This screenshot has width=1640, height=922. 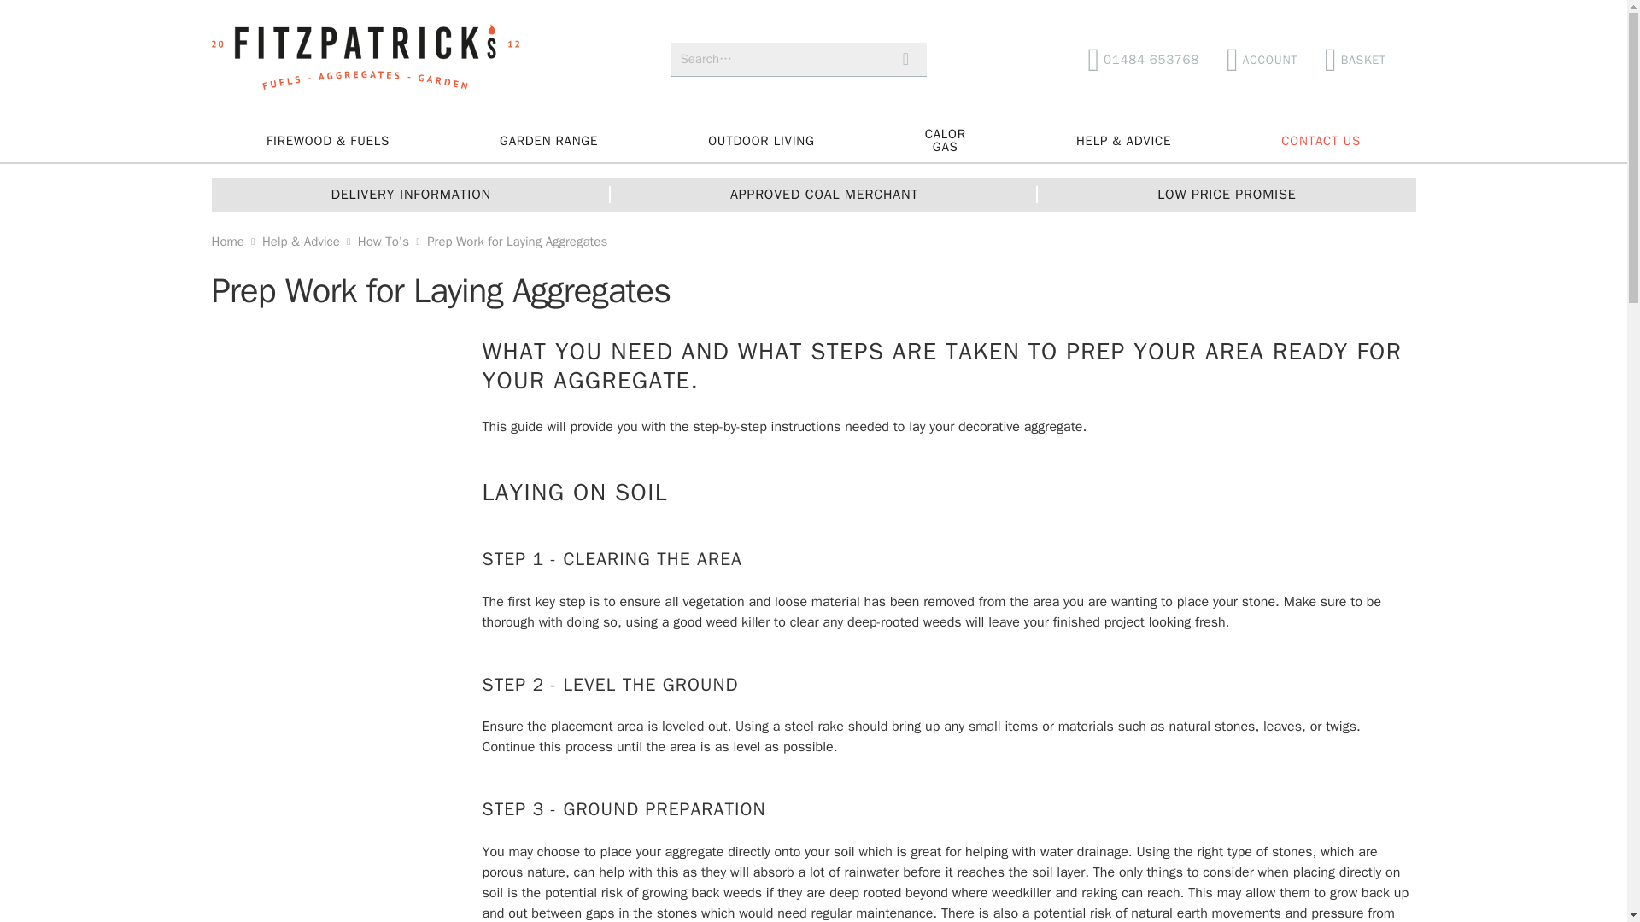 I want to click on Search, so click(x=905, y=58).